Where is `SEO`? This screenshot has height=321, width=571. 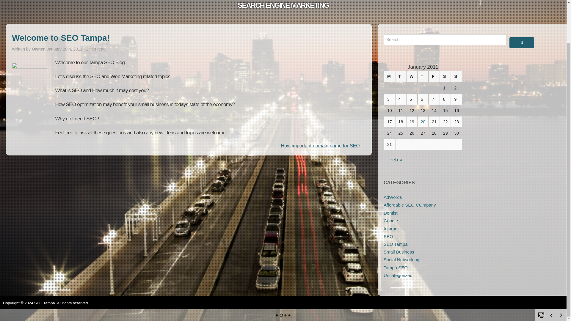
SEO is located at coordinates (388, 236).